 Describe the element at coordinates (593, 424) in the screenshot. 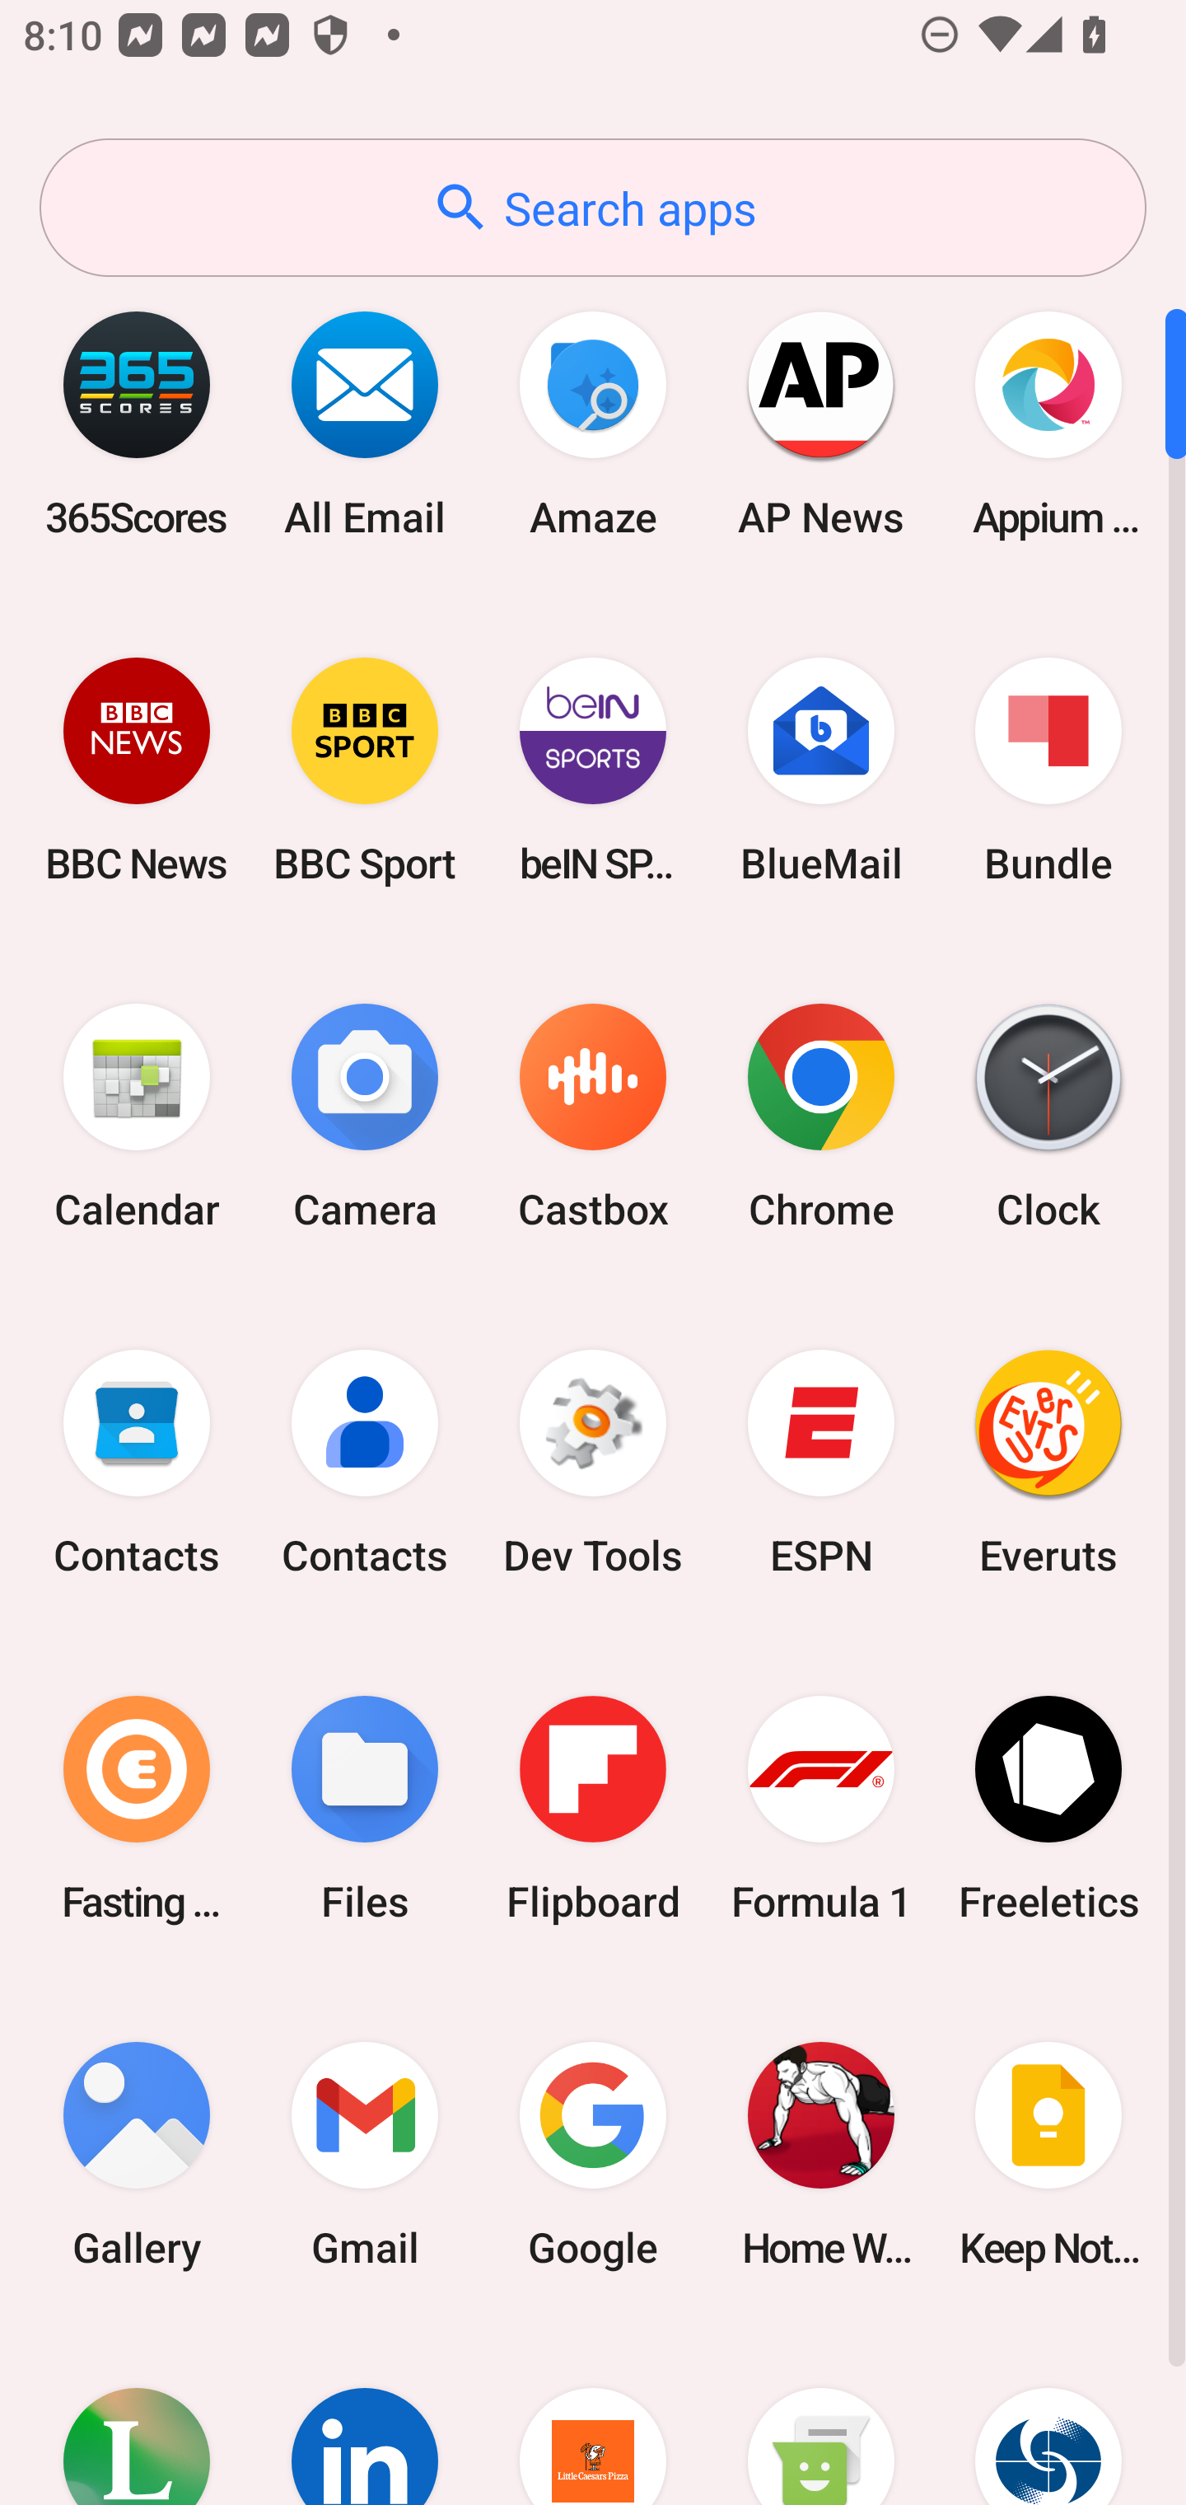

I see `Amaze` at that location.